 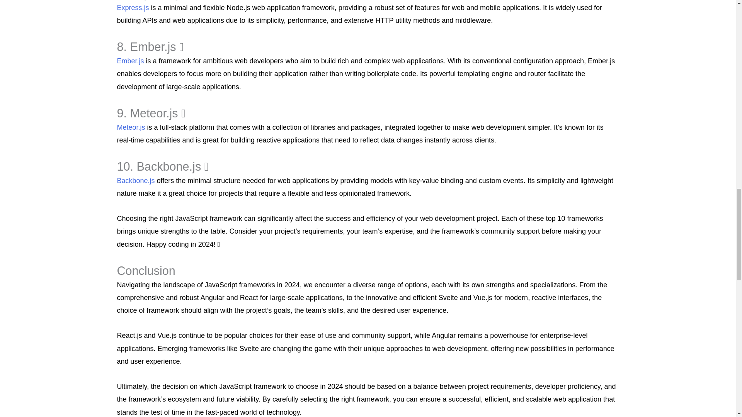 What do you see at coordinates (135, 181) in the screenshot?
I see `Backbone.js` at bounding box center [135, 181].